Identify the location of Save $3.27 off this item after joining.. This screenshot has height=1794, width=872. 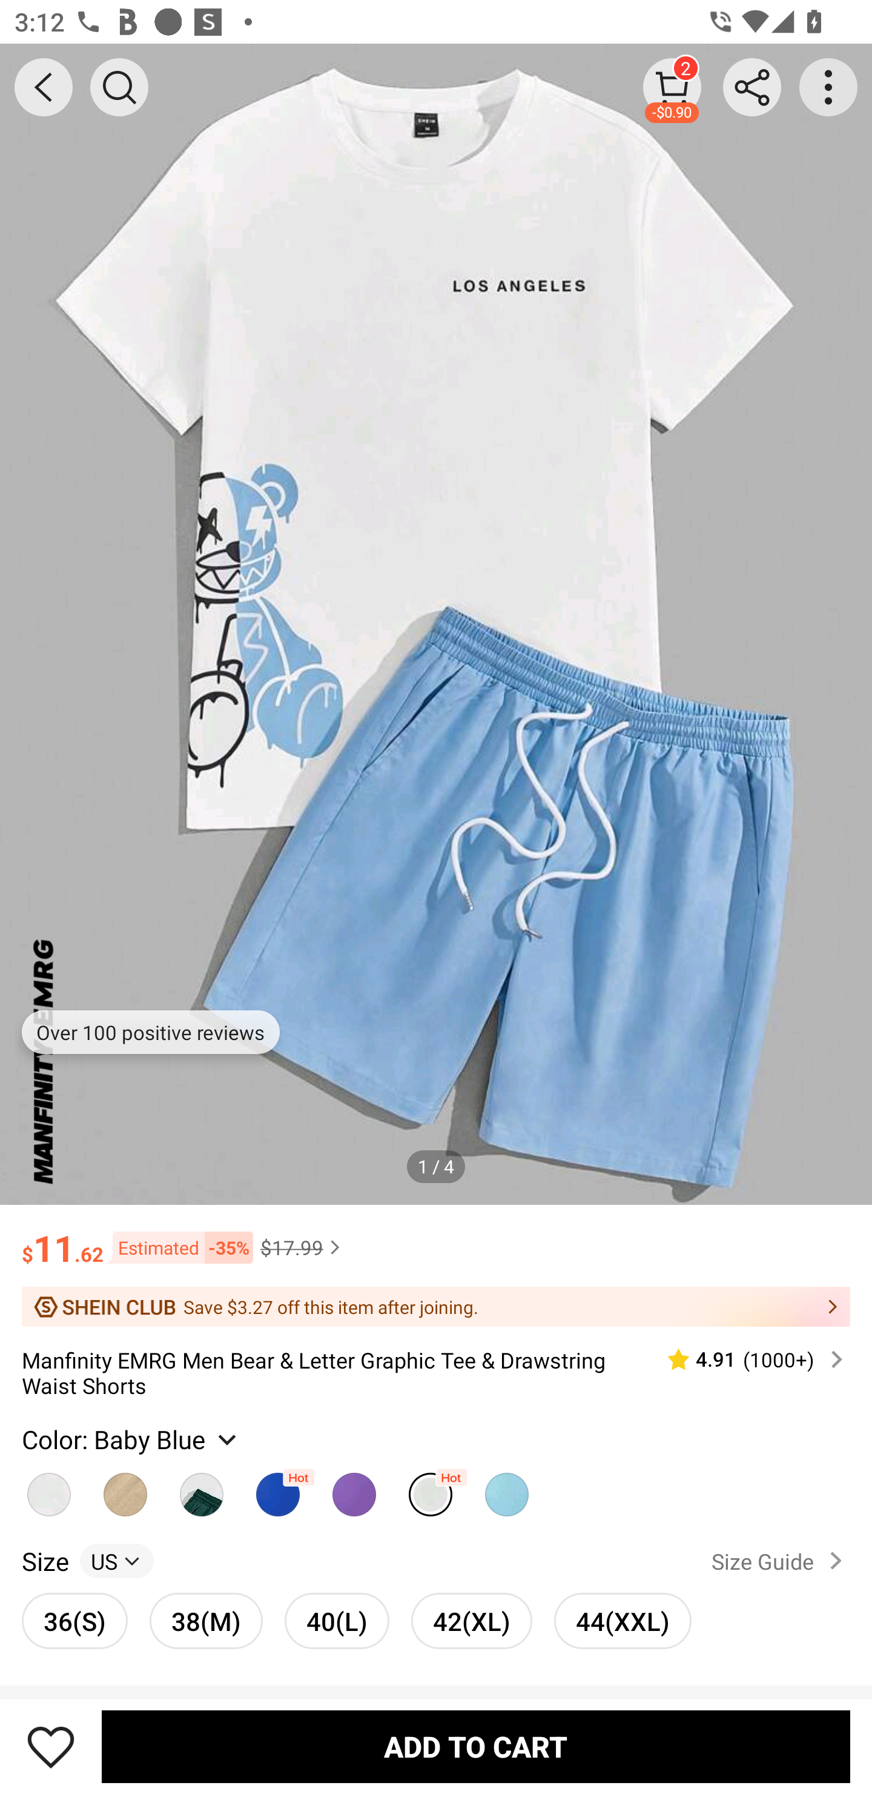
(436, 1307).